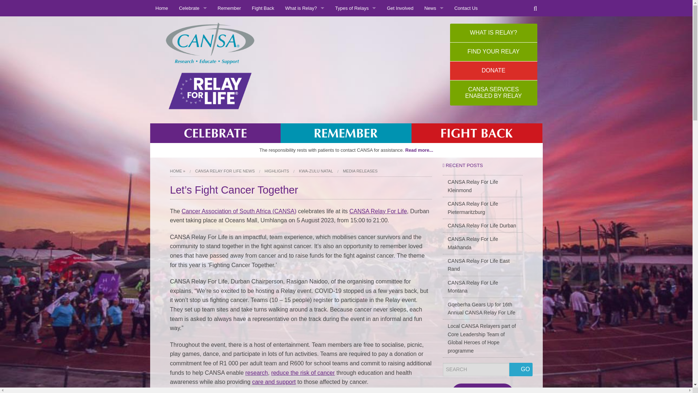 This screenshot has width=698, height=393. I want to click on GO, so click(521, 369).